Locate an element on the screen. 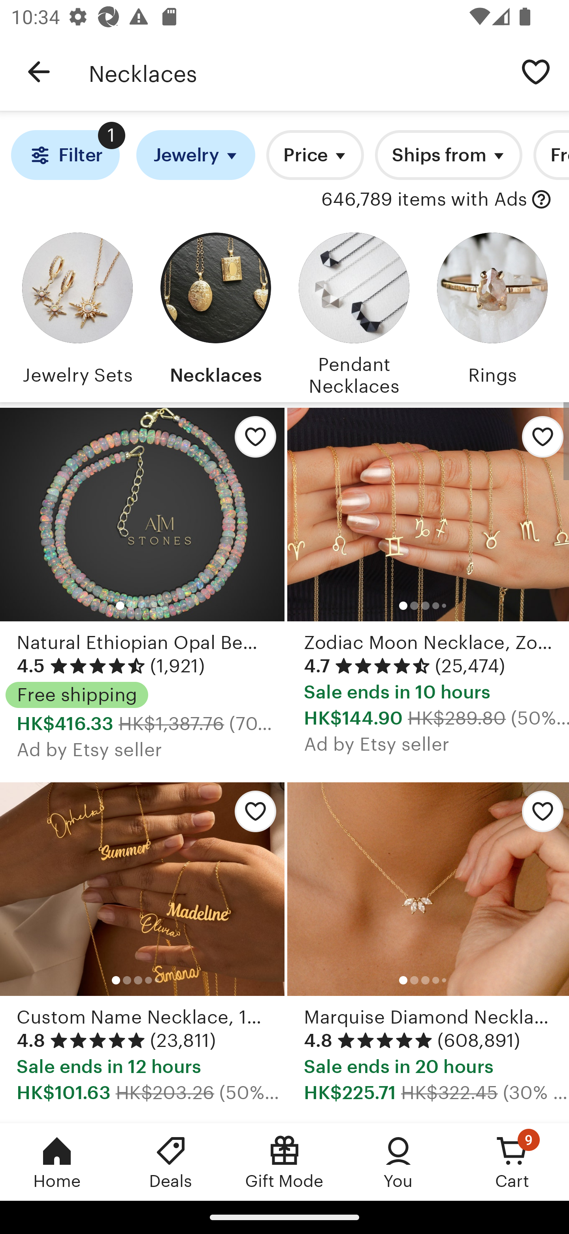 This screenshot has width=569, height=1234. Price is located at coordinates (315, 155).